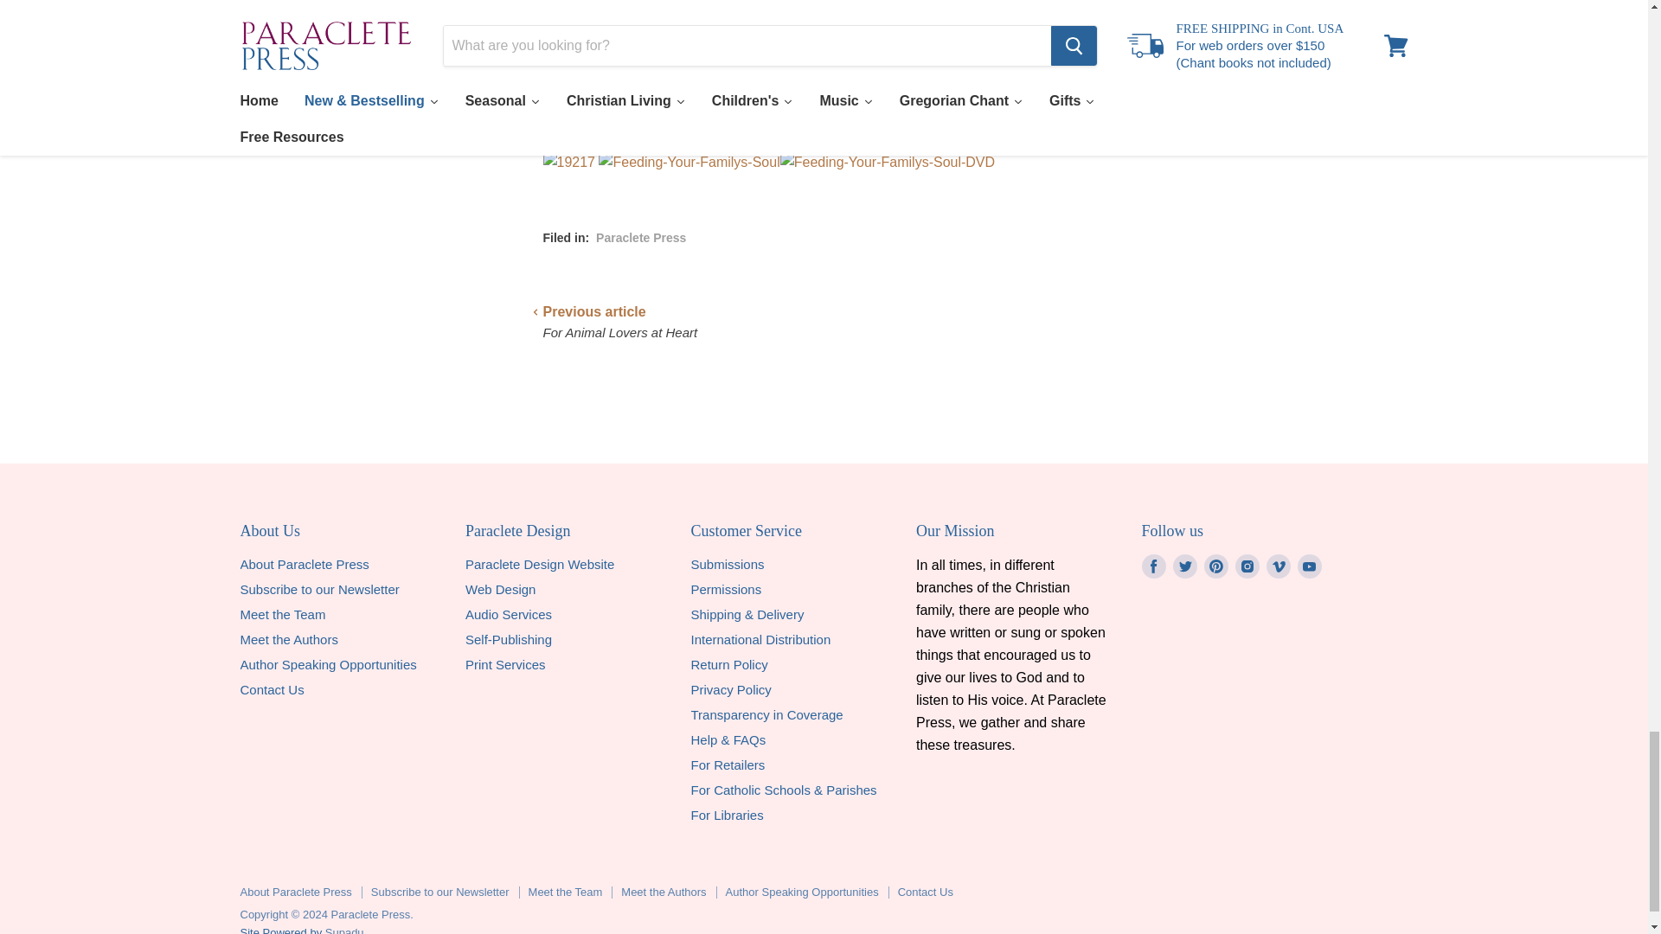 This screenshot has width=1661, height=934. I want to click on Show articles tagged Paraclete Press, so click(640, 237).